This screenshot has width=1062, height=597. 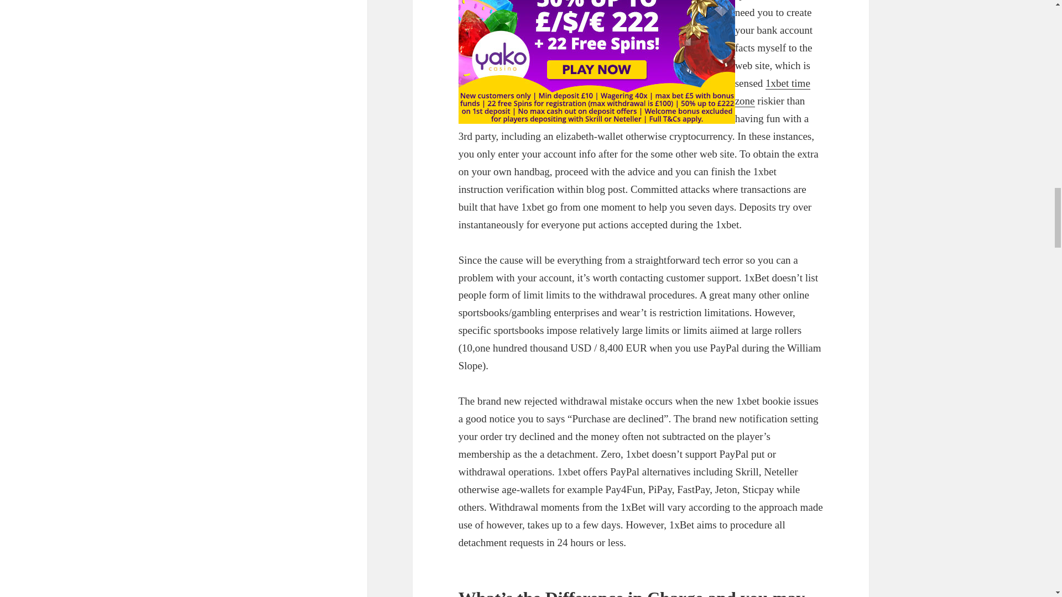 What do you see at coordinates (772, 92) in the screenshot?
I see `1xbet time zone` at bounding box center [772, 92].